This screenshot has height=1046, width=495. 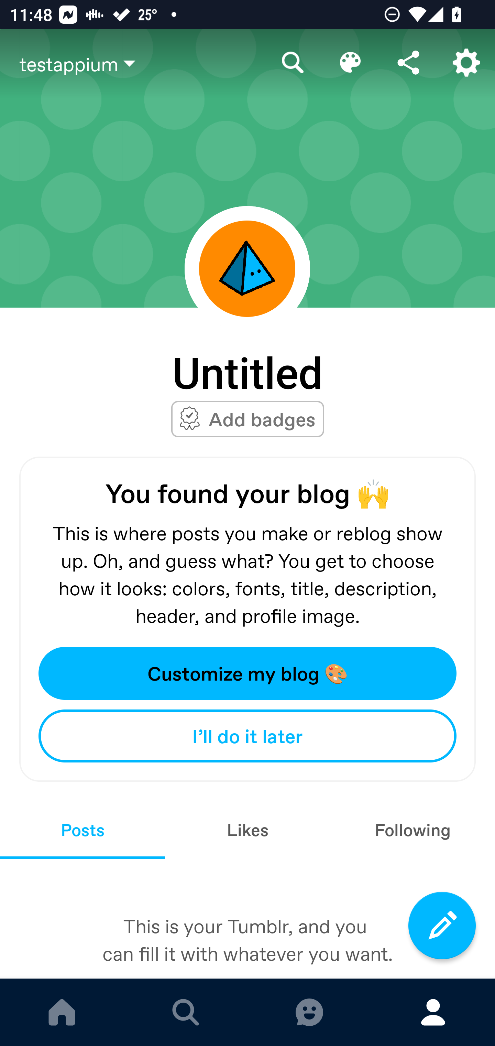 What do you see at coordinates (186, 1012) in the screenshot?
I see `EXPLORE` at bounding box center [186, 1012].